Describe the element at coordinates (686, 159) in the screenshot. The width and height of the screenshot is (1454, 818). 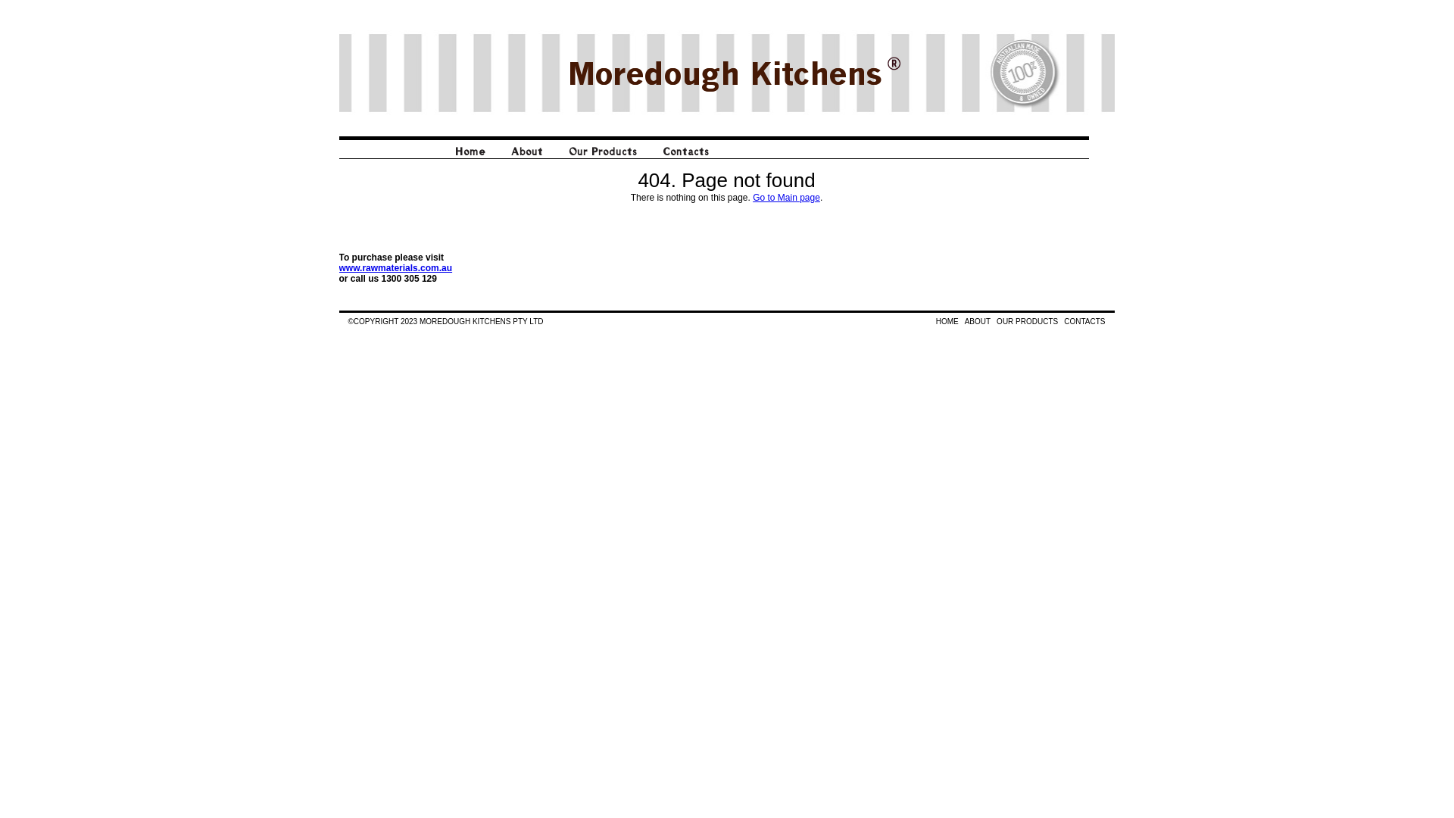
I see `Contacts` at that location.